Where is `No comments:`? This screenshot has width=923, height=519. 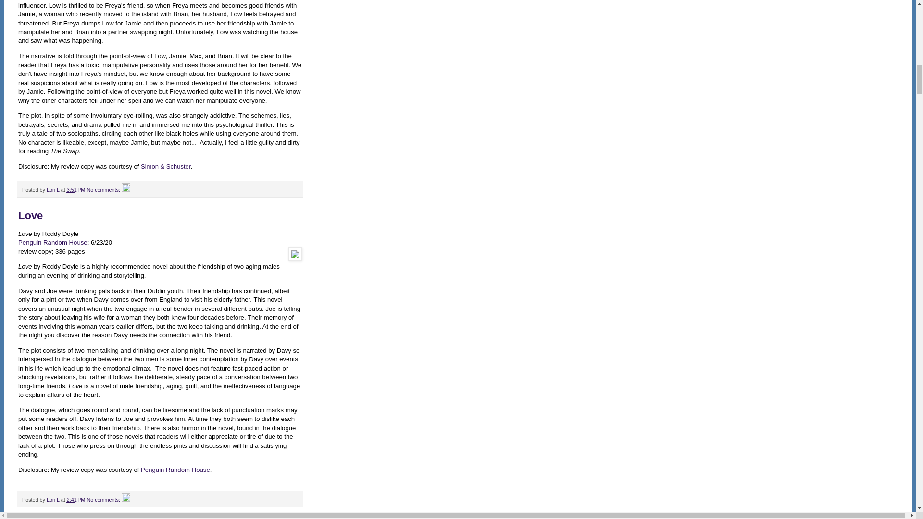
No comments: is located at coordinates (104, 189).